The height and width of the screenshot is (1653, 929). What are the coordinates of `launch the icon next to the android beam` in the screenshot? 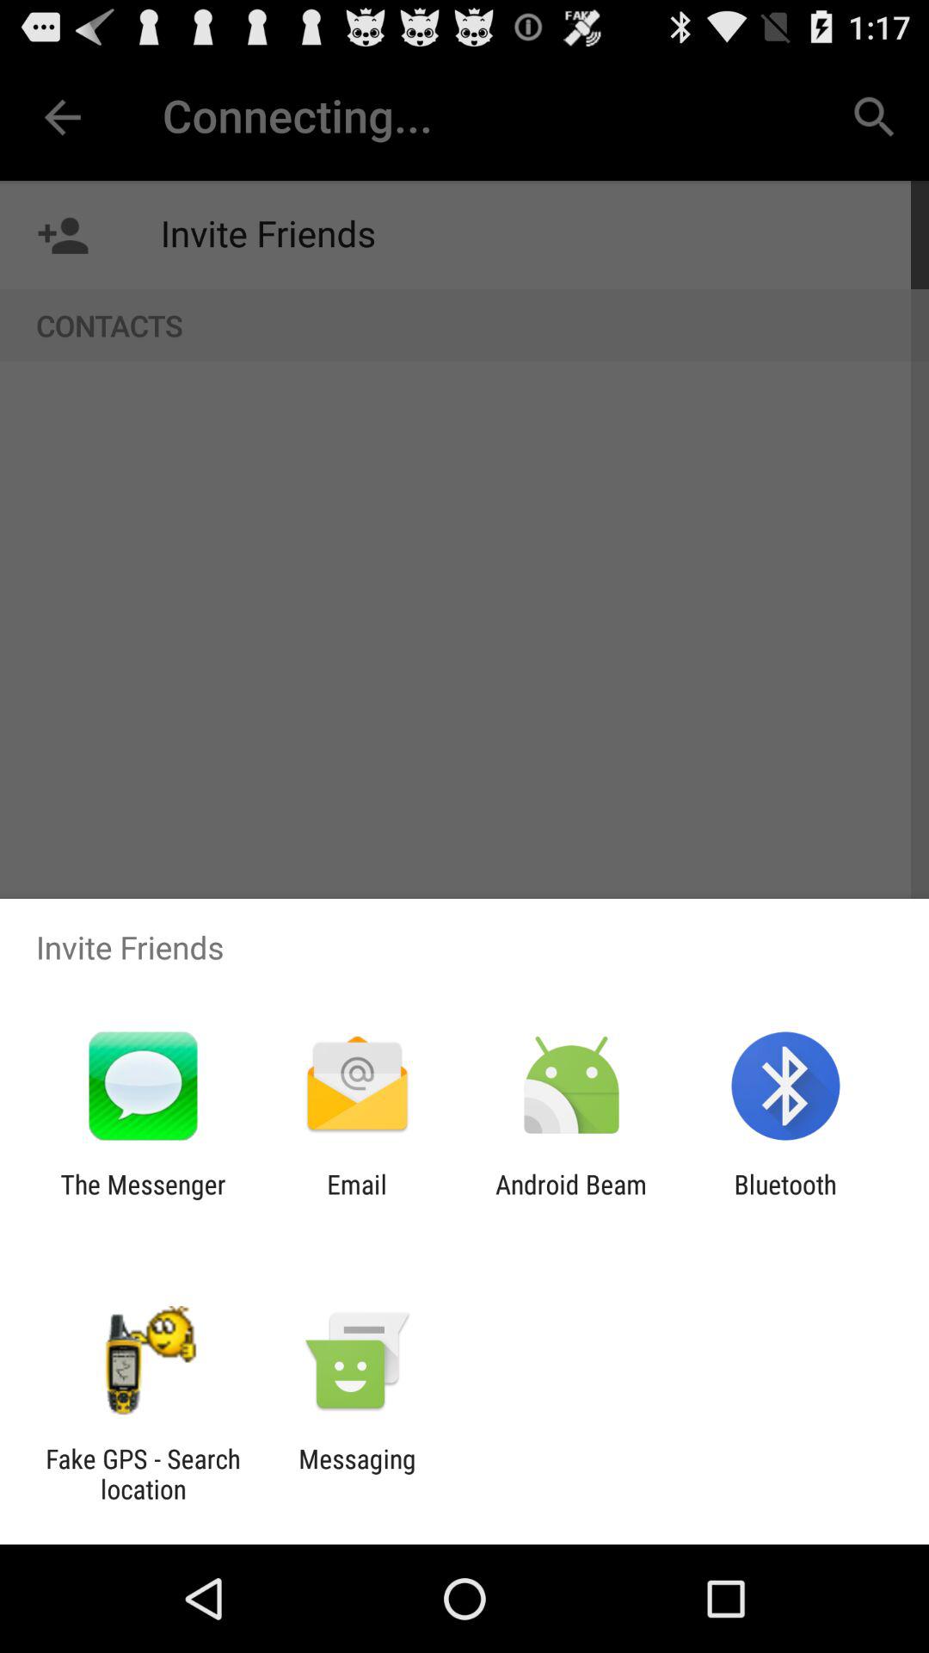 It's located at (356, 1199).